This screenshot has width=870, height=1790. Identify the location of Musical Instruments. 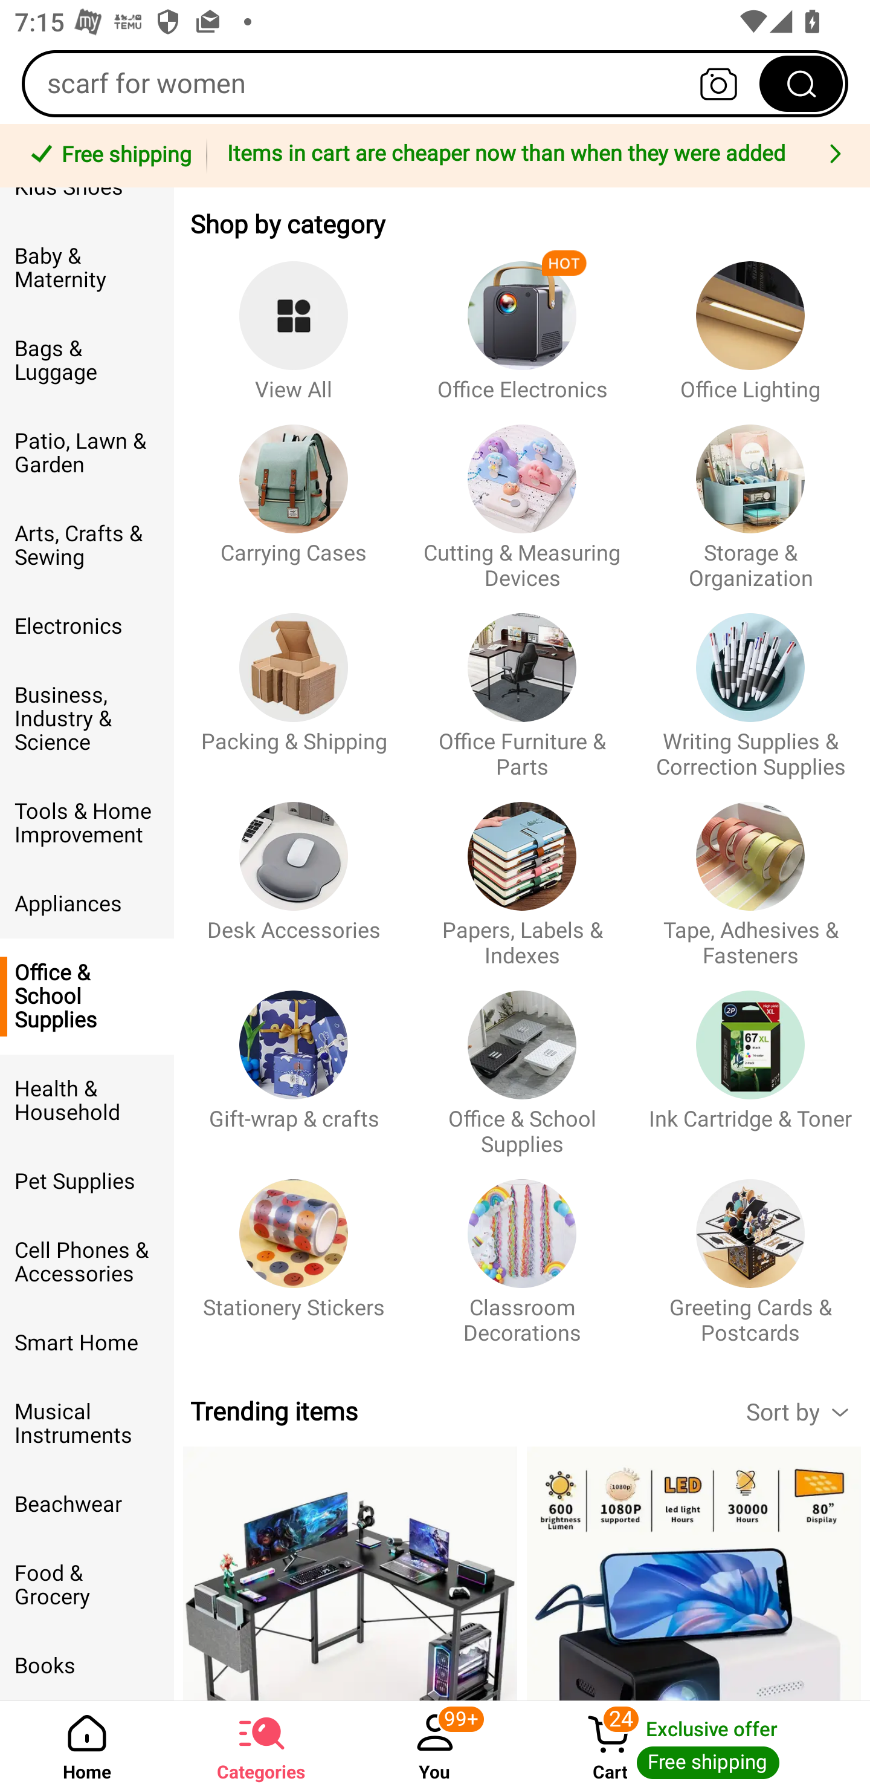
(87, 1424).